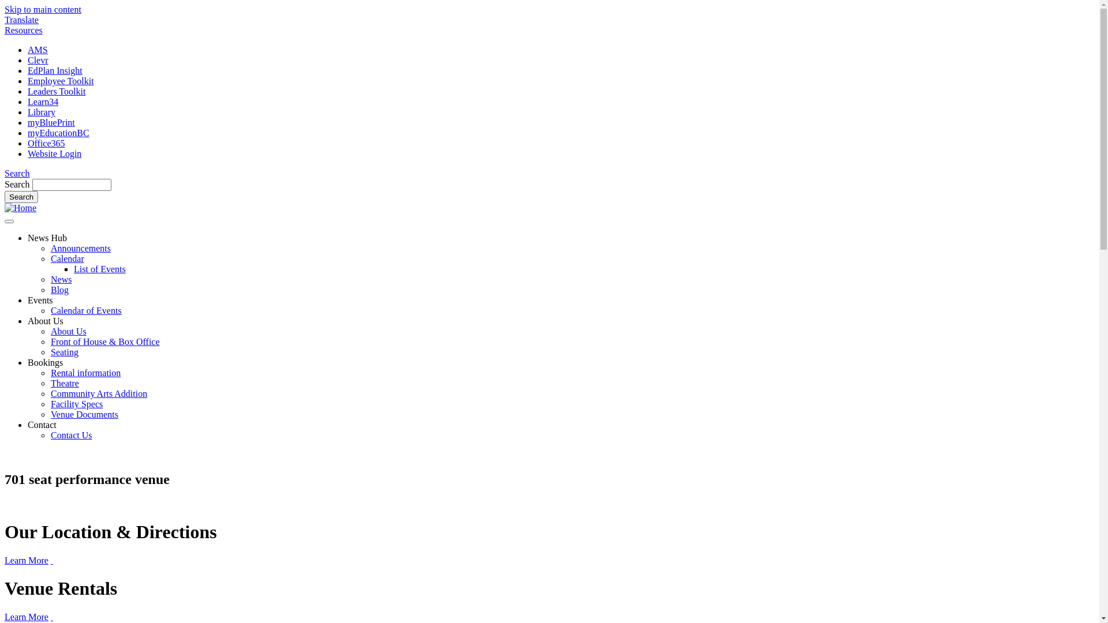 The width and height of the screenshot is (1108, 623). What do you see at coordinates (72, 185) in the screenshot?
I see `Enter the terms you wish to search for.` at bounding box center [72, 185].